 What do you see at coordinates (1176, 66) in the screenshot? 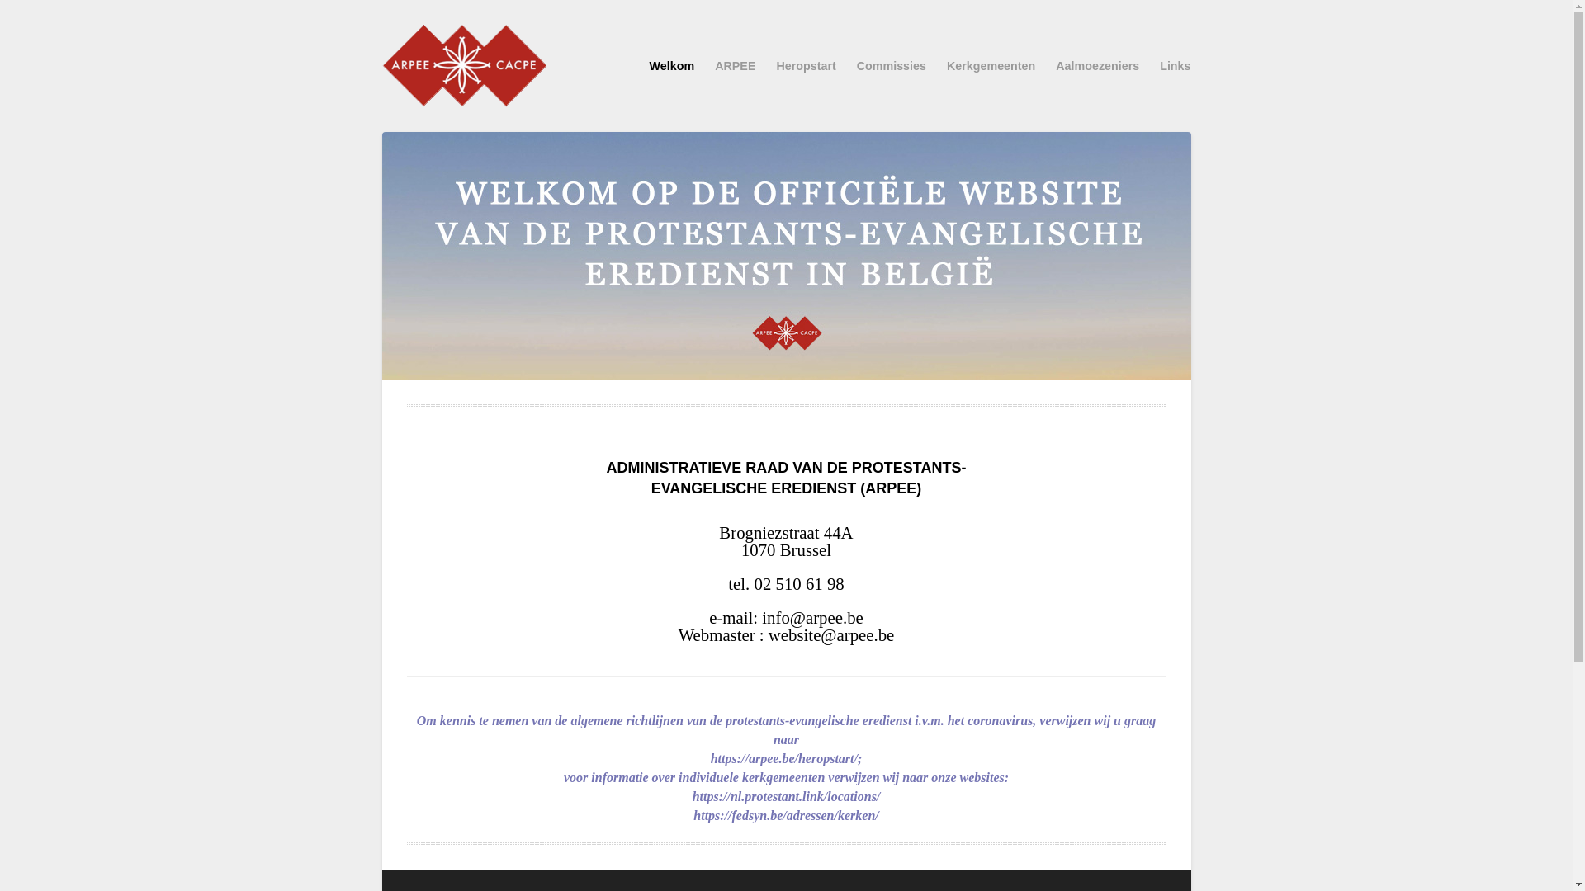
I see `Links` at bounding box center [1176, 66].